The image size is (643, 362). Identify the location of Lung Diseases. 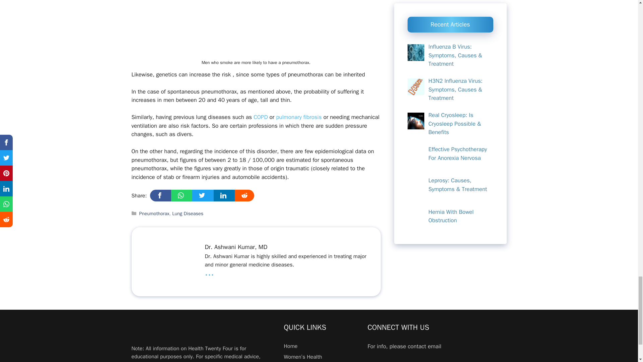
(188, 213).